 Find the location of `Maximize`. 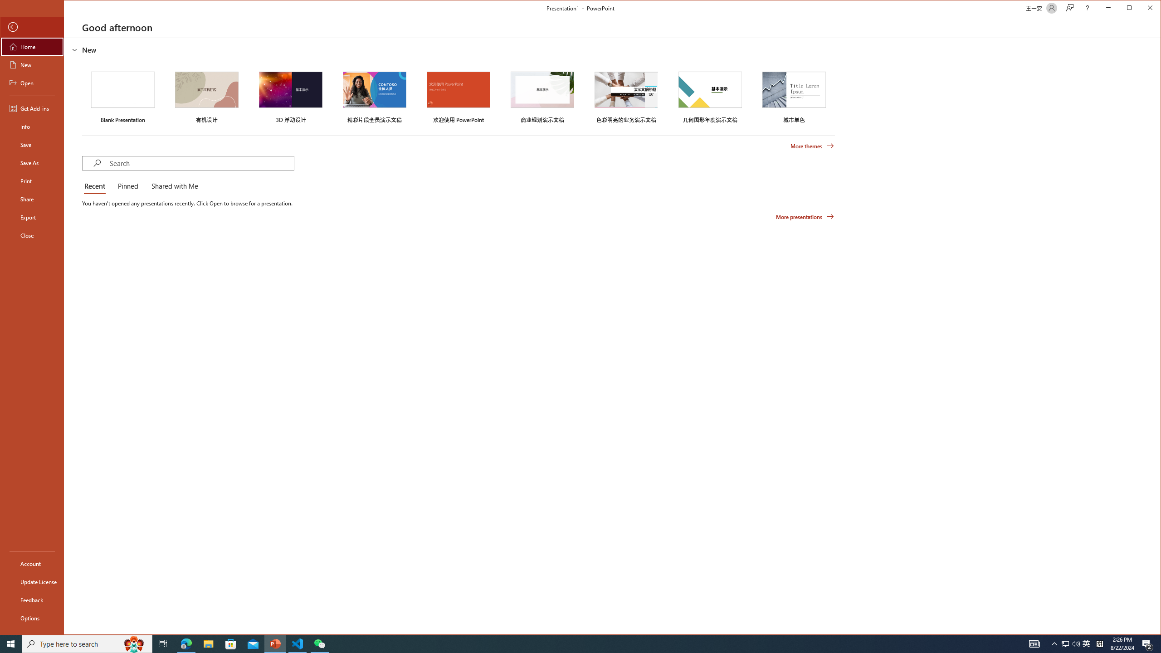

Maximize is located at coordinates (1142, 9).